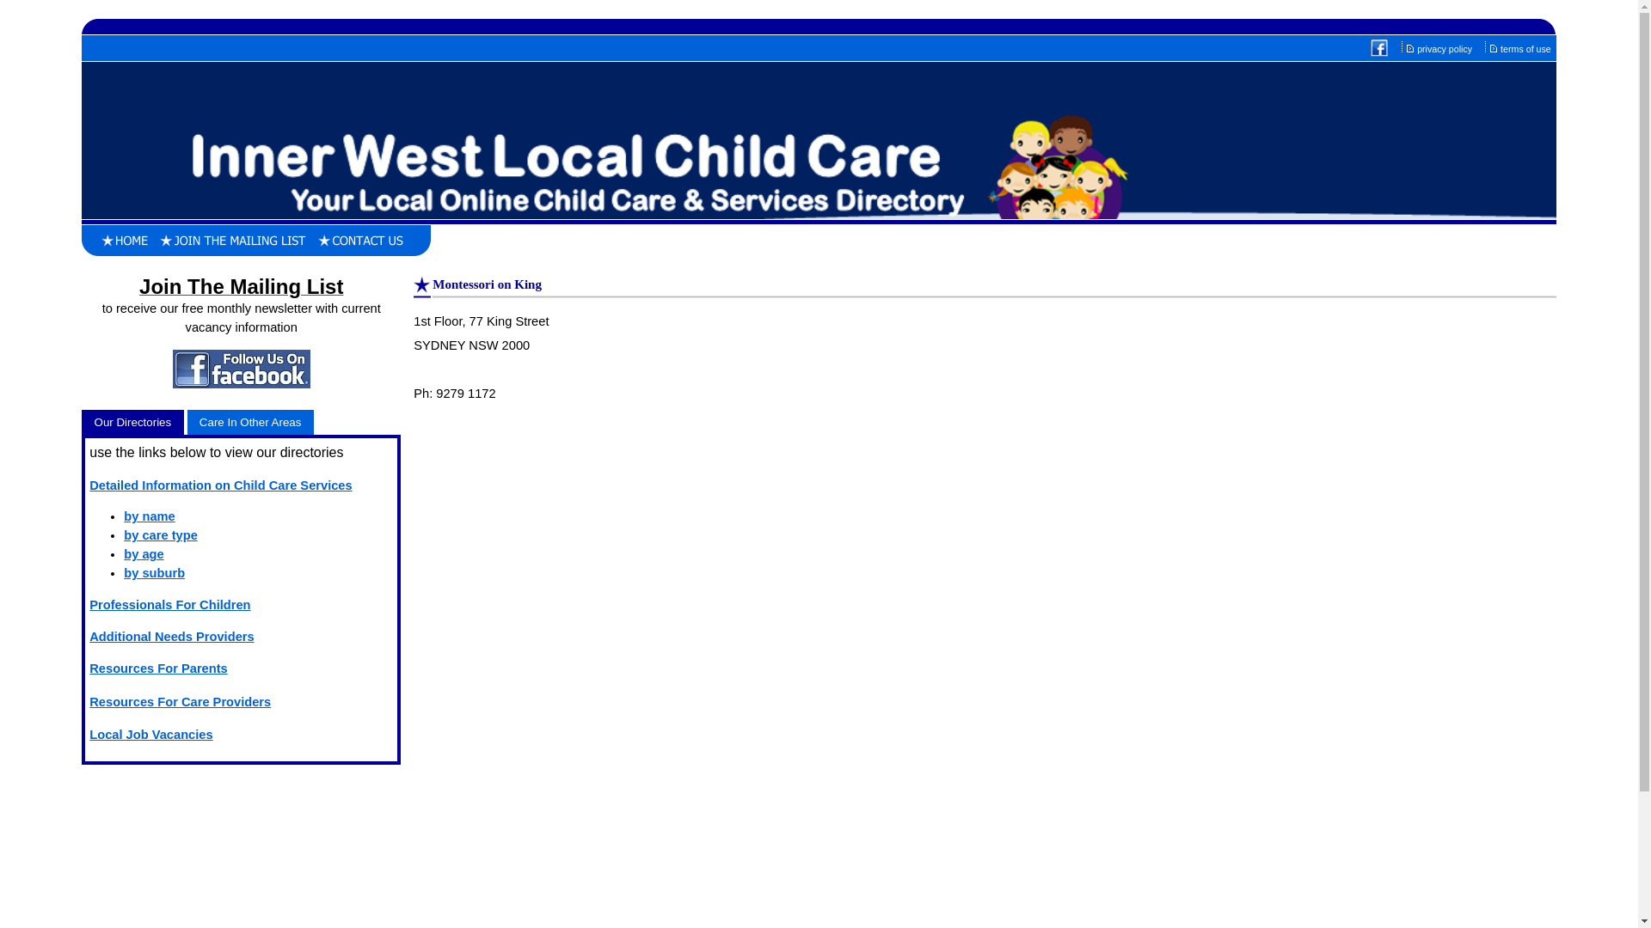 This screenshot has height=928, width=1651. Describe the element at coordinates (251, 423) in the screenshot. I see `Care In Other Areas` at that location.